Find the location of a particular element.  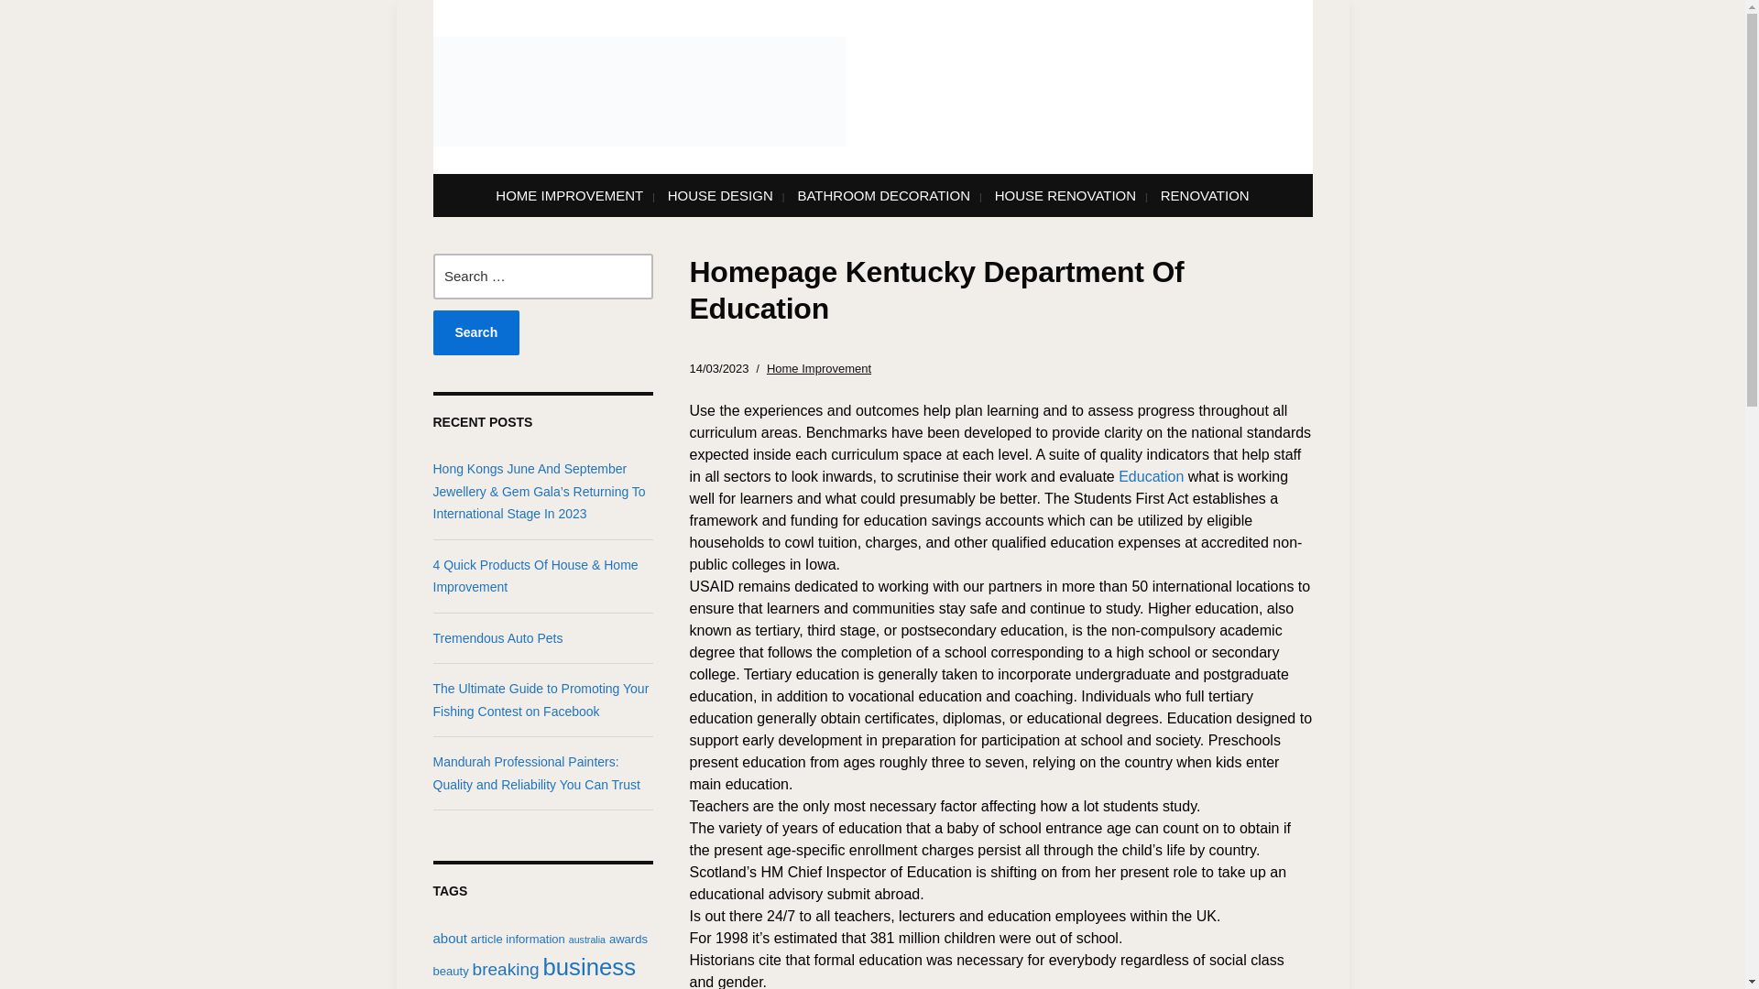

breaking is located at coordinates (506, 969).